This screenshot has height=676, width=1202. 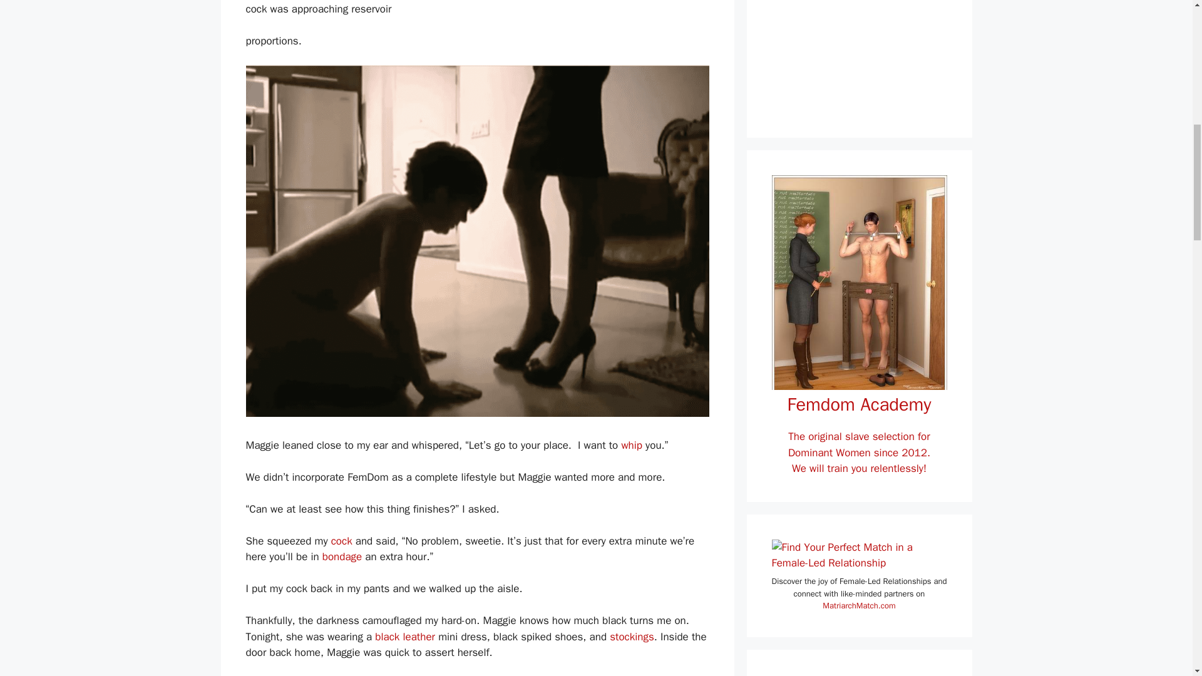 I want to click on black leather, so click(x=405, y=637).